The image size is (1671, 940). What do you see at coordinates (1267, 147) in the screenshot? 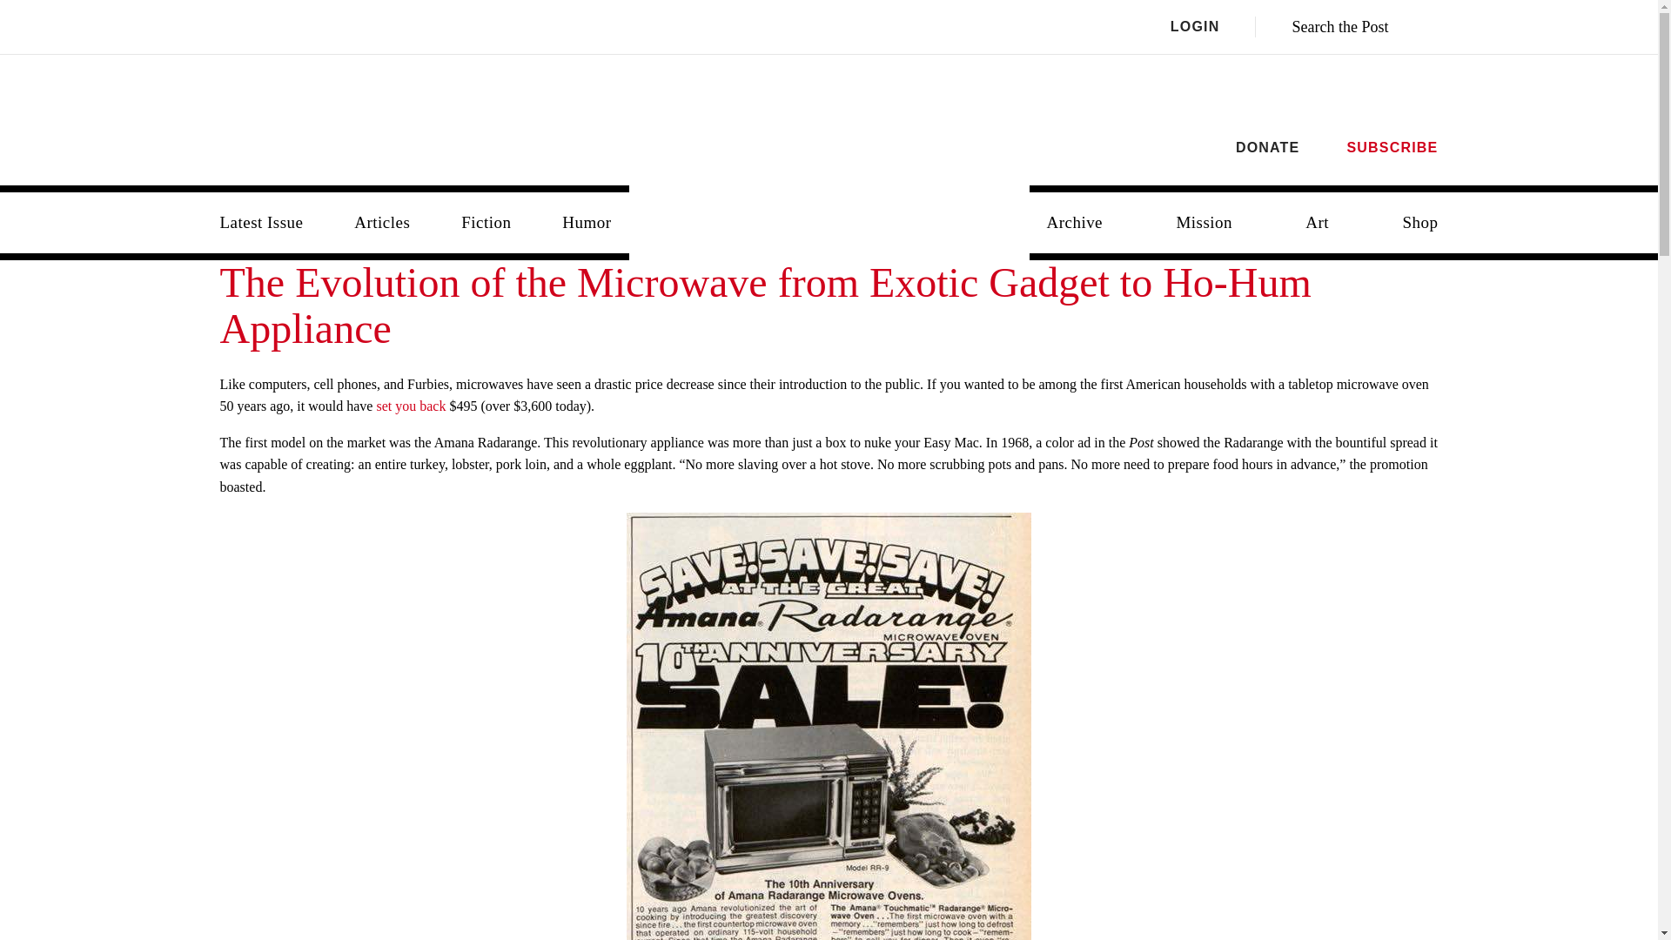
I see `DONATE` at bounding box center [1267, 147].